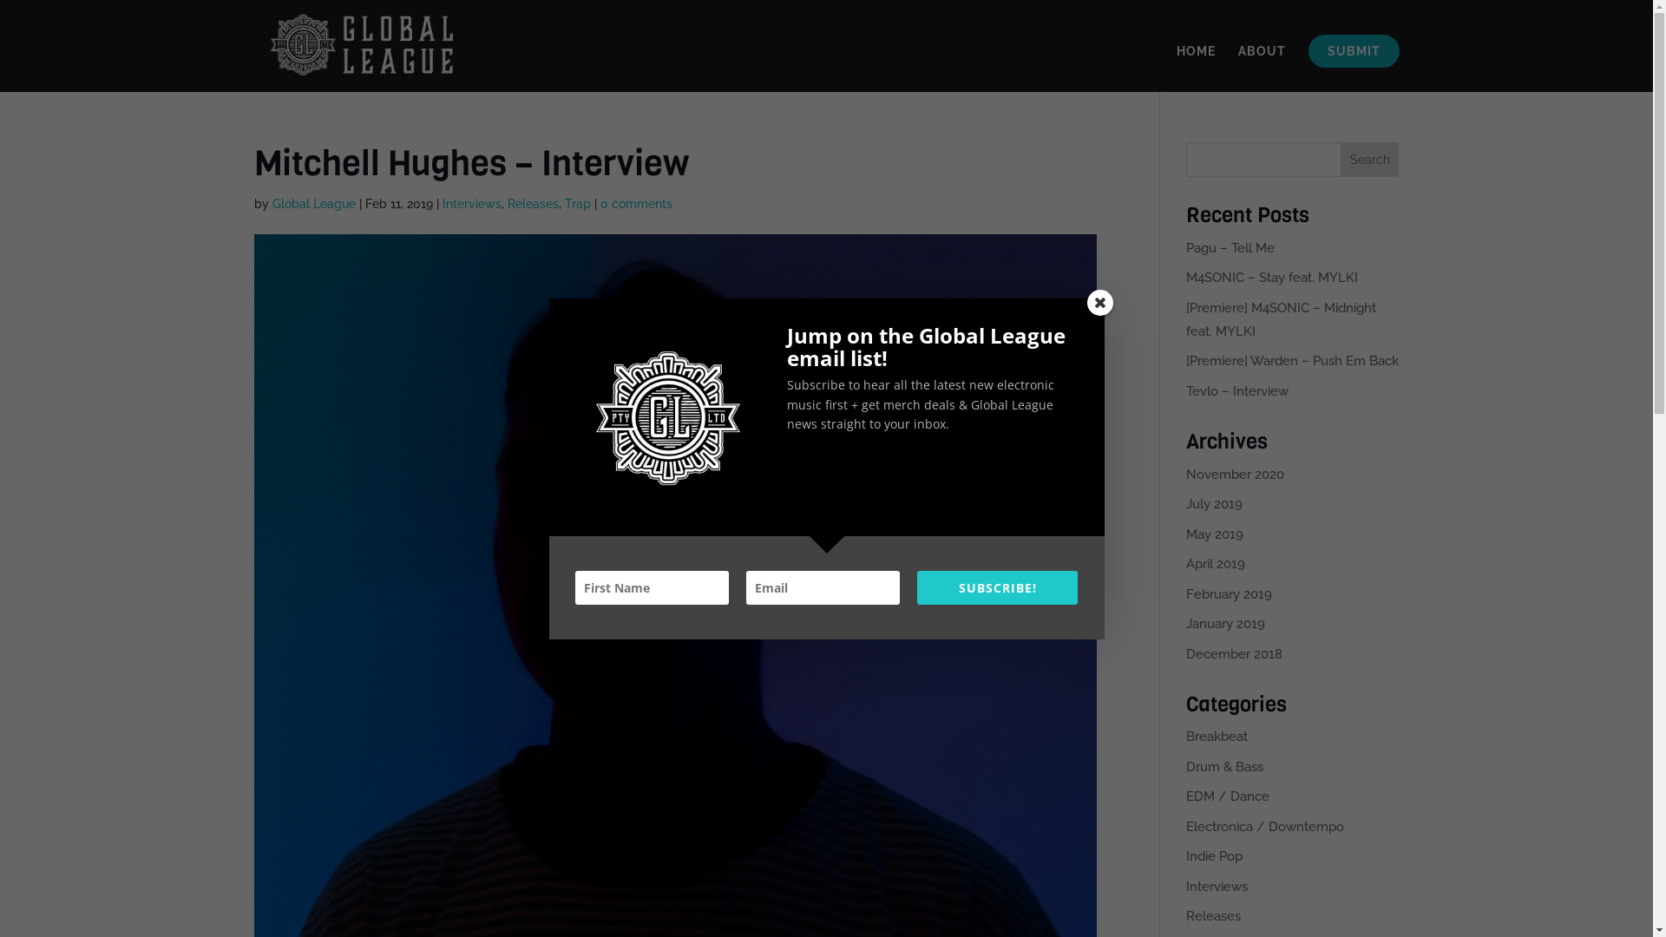 This screenshot has width=1666, height=937. I want to click on Breakbeat, so click(1217, 737).